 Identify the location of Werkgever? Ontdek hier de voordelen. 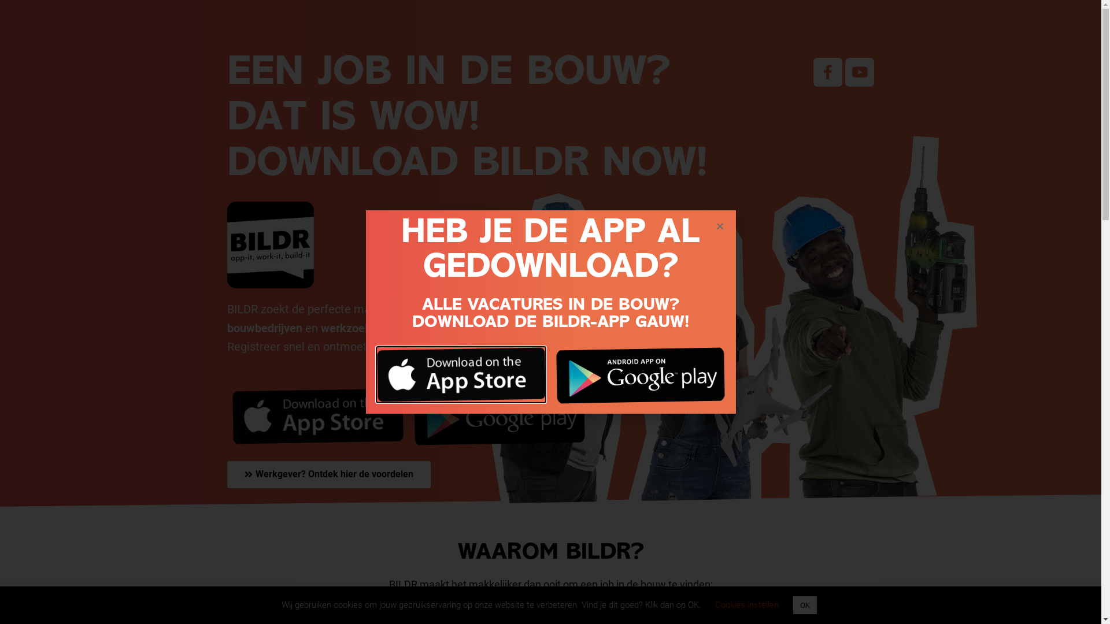
(328, 475).